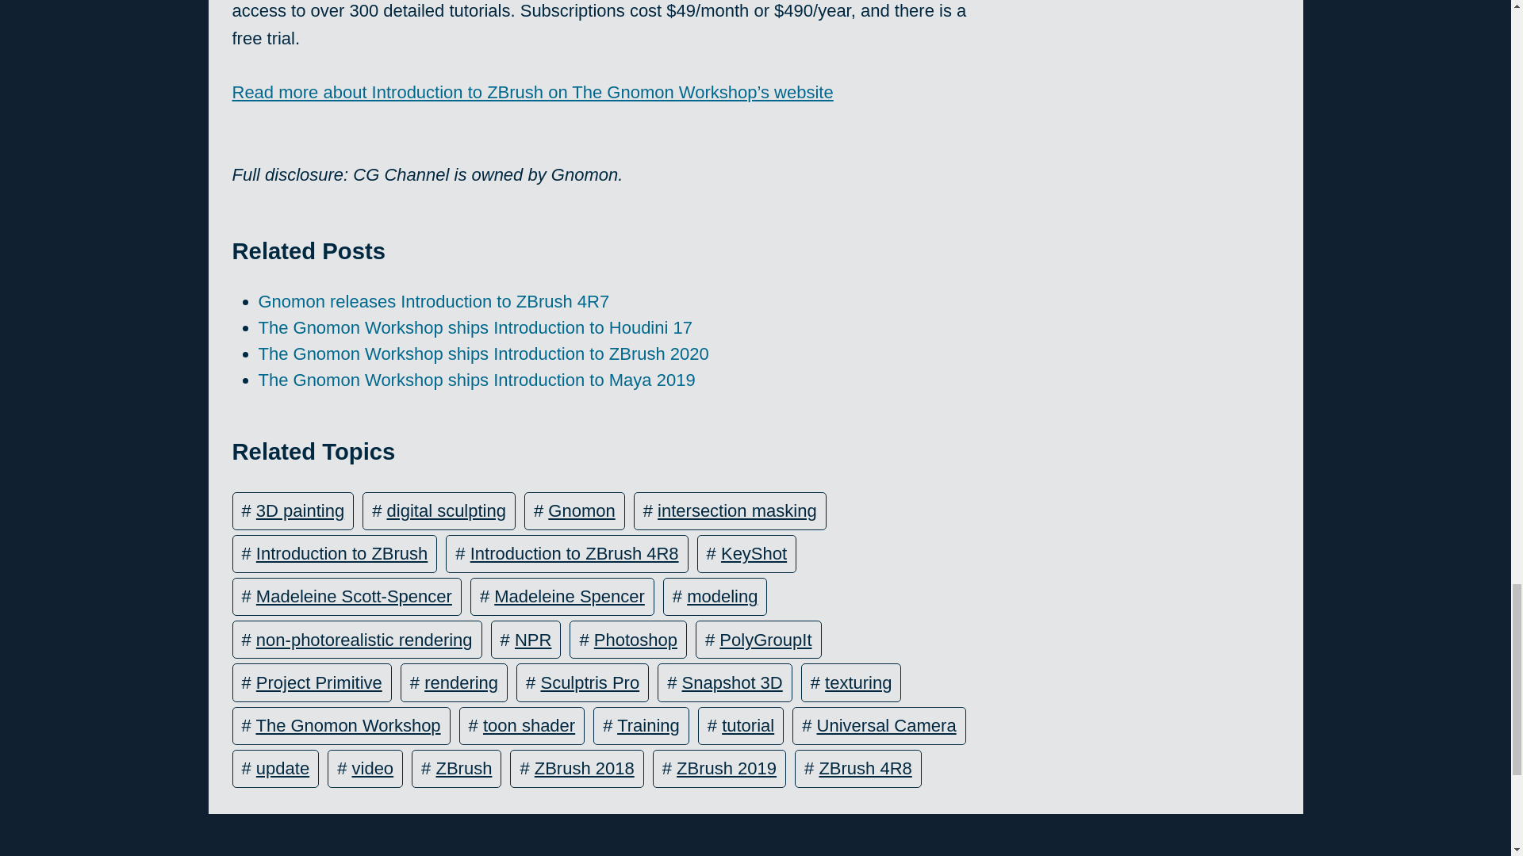 Image resolution: width=1523 pixels, height=856 pixels. I want to click on Madeleine Scott-Spencer, so click(354, 596).